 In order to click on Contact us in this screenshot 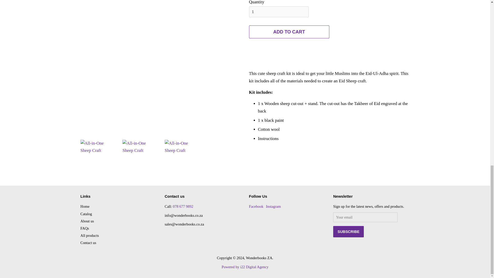, I will do `click(88, 243)`.